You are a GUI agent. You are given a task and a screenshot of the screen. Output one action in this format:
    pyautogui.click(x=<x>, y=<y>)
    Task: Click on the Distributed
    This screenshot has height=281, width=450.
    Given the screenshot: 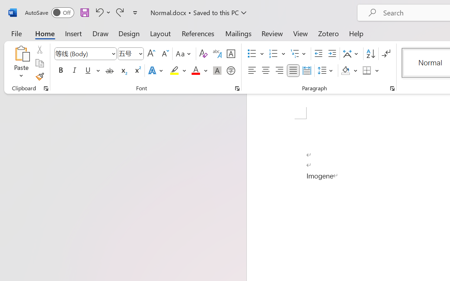 What is the action you would take?
    pyautogui.click(x=307, y=71)
    